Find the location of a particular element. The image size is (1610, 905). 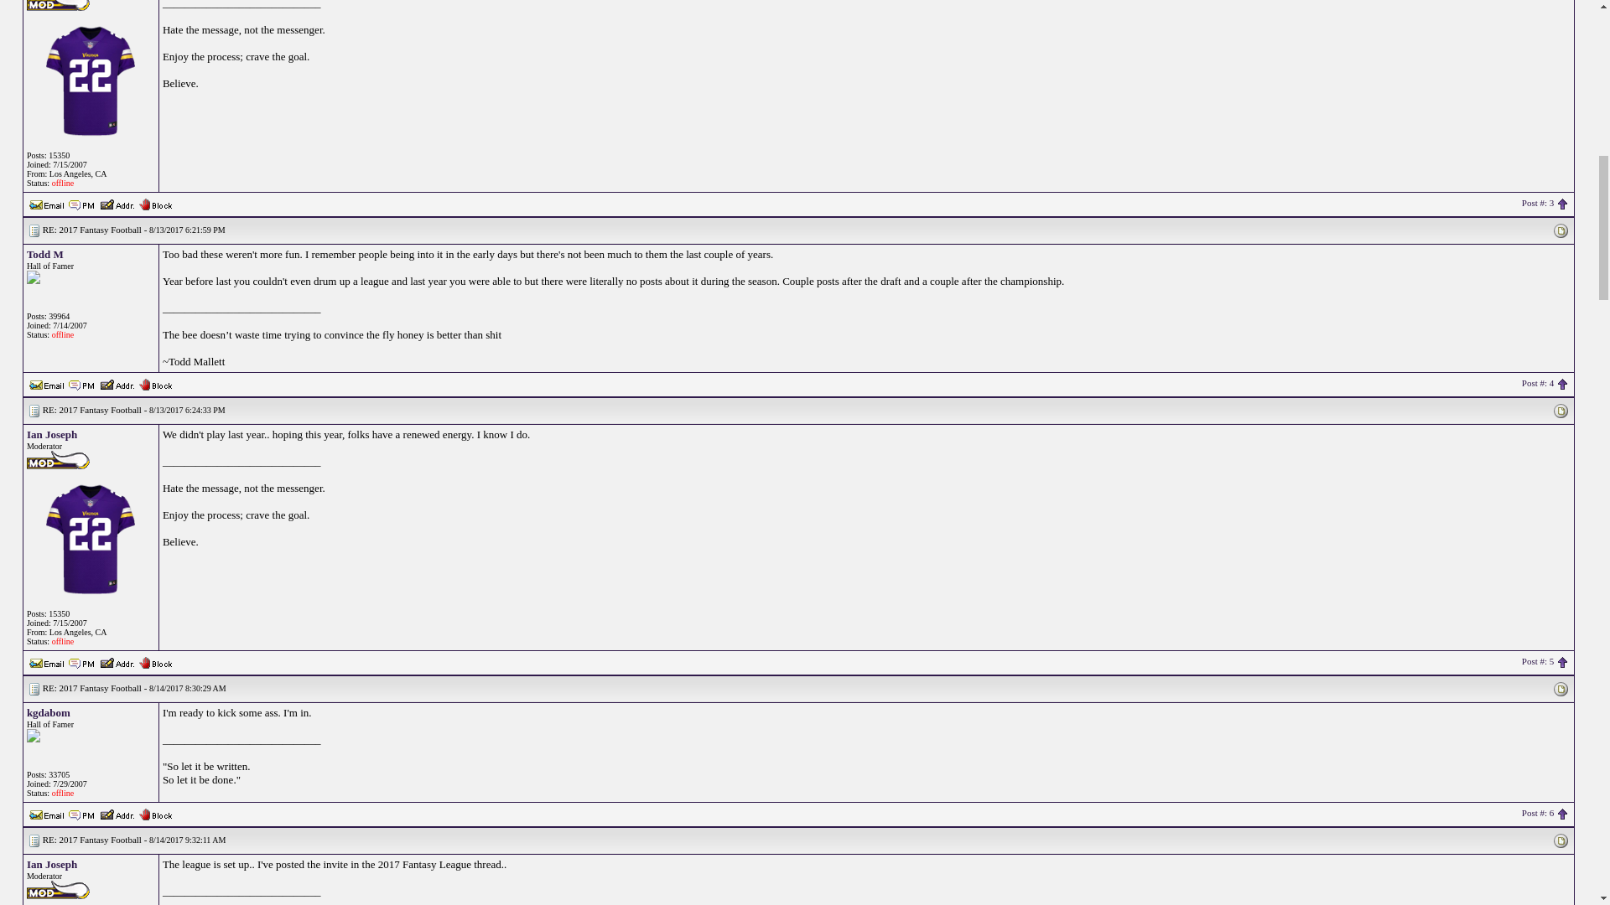

Send Private Message is located at coordinates (82, 663).